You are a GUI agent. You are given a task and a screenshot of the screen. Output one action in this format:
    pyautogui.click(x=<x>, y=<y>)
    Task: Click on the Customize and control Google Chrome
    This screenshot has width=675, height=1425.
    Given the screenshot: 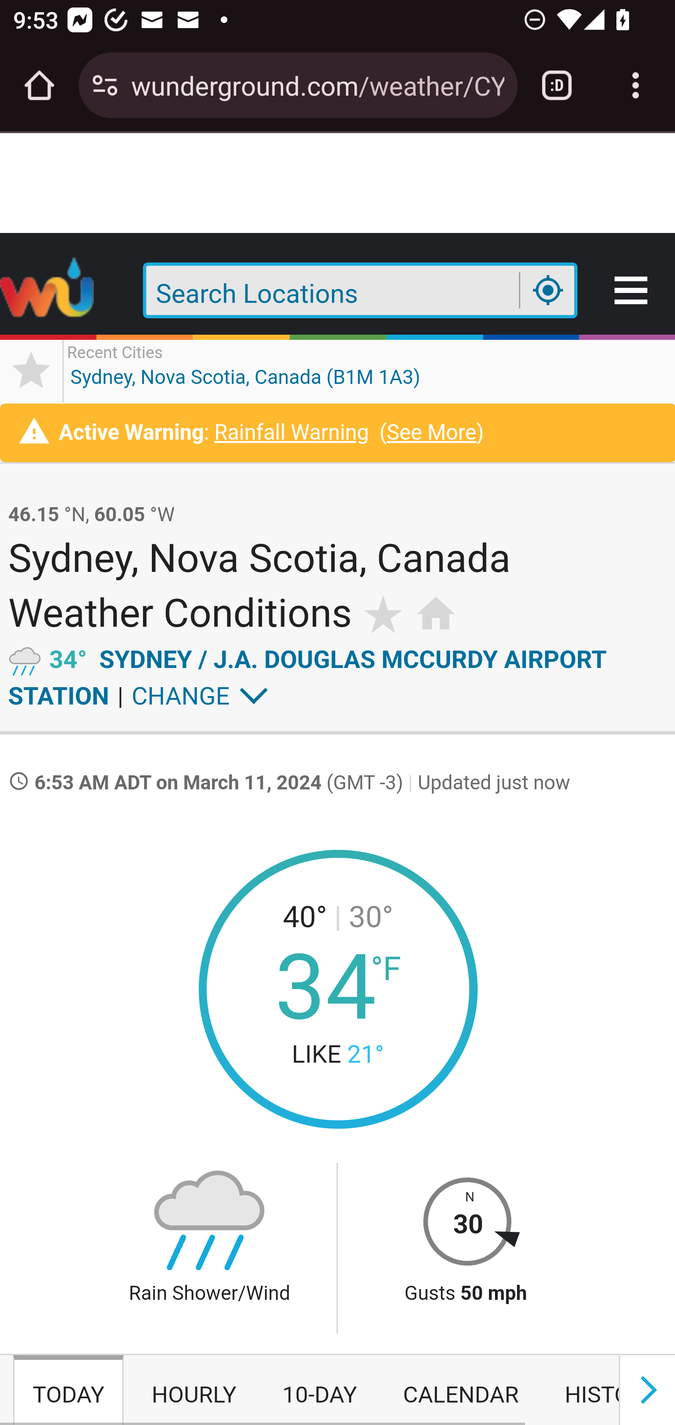 What is the action you would take?
    pyautogui.click(x=636, y=85)
    